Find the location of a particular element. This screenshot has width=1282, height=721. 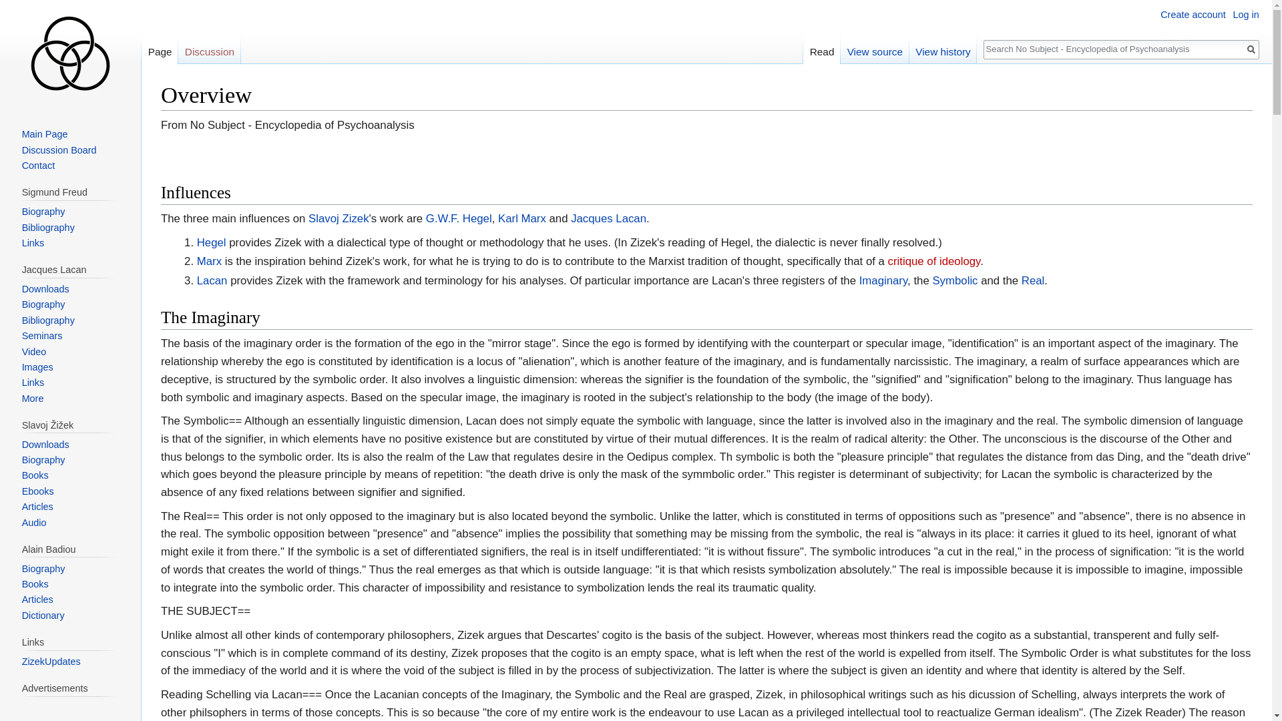

Lacan is located at coordinates (212, 280).